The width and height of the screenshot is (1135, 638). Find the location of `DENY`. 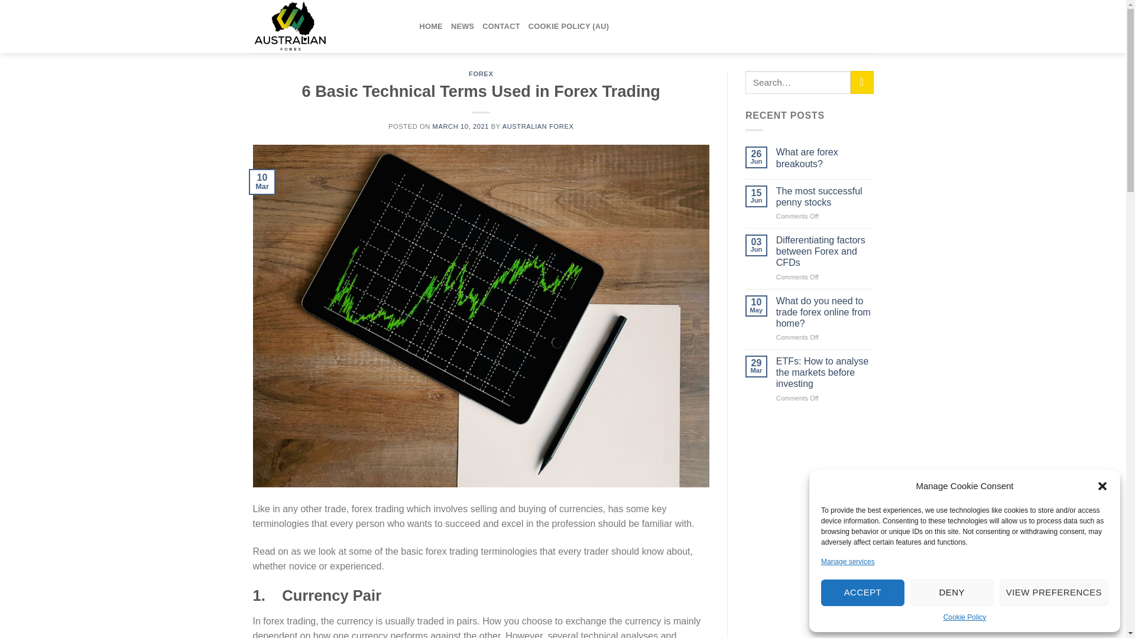

DENY is located at coordinates (952, 593).